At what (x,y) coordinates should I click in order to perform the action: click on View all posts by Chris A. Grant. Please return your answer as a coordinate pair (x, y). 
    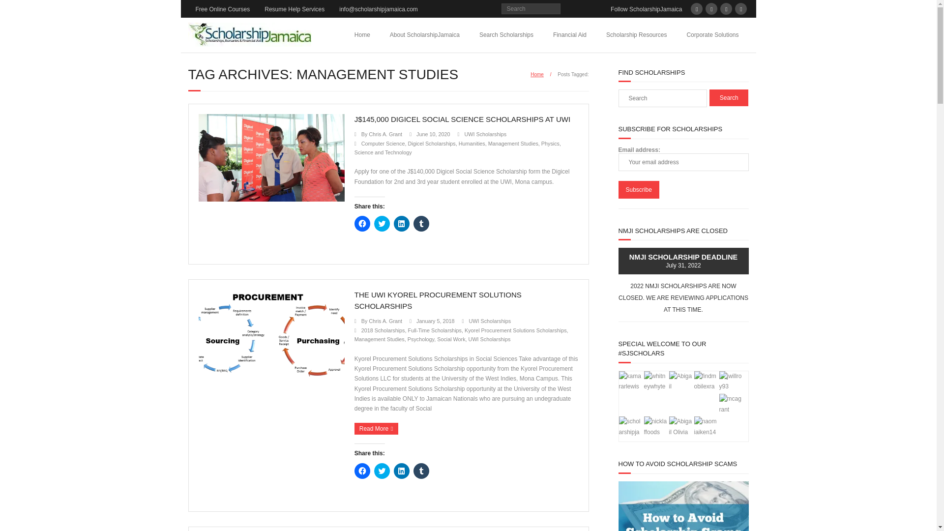
    Looking at the image, I should click on (385, 321).